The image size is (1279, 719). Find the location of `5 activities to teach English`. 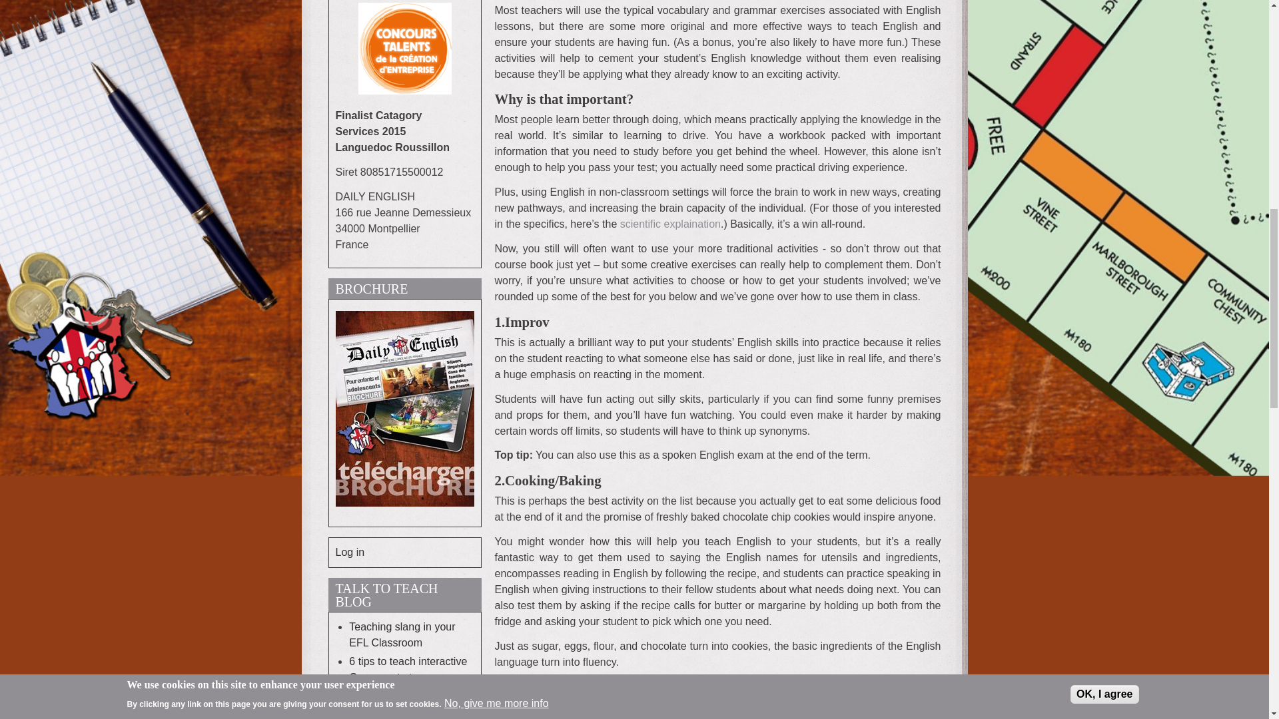

5 activities to teach English is located at coordinates (394, 703).